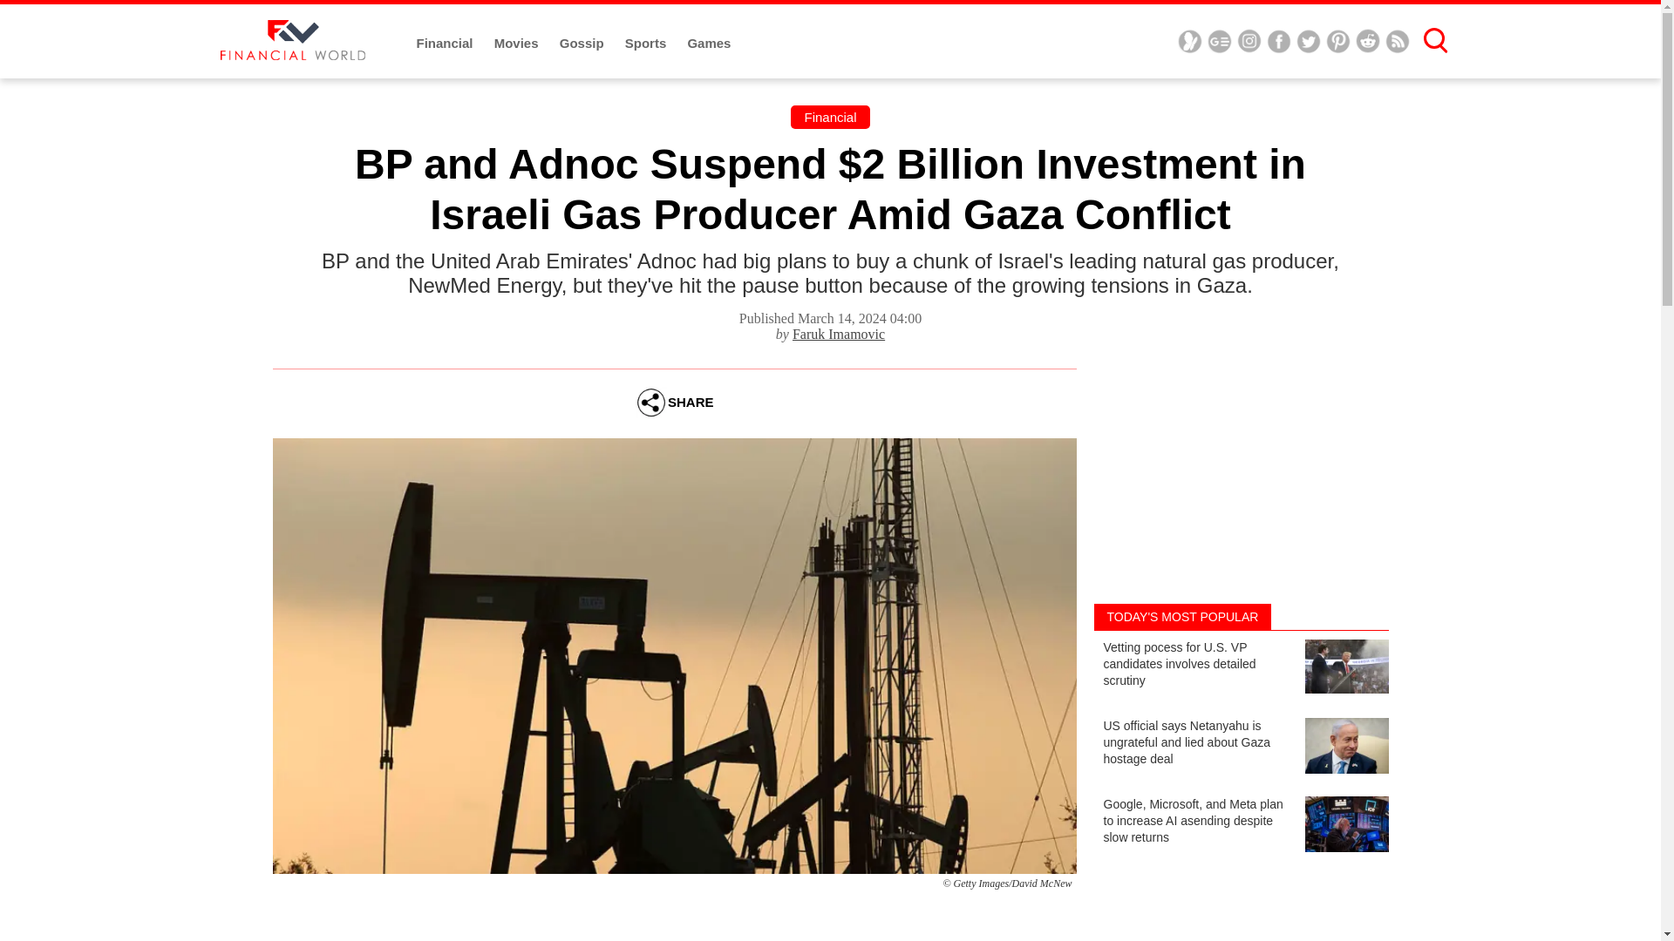 The width and height of the screenshot is (1674, 941). I want to click on Financial, so click(829, 117).